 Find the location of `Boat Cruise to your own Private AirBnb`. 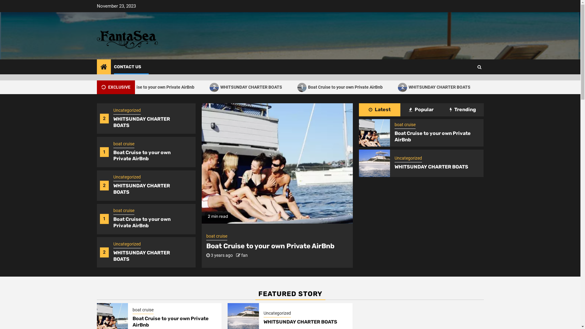

Boat Cruise to your own Private AirBnb is located at coordinates (171, 322).